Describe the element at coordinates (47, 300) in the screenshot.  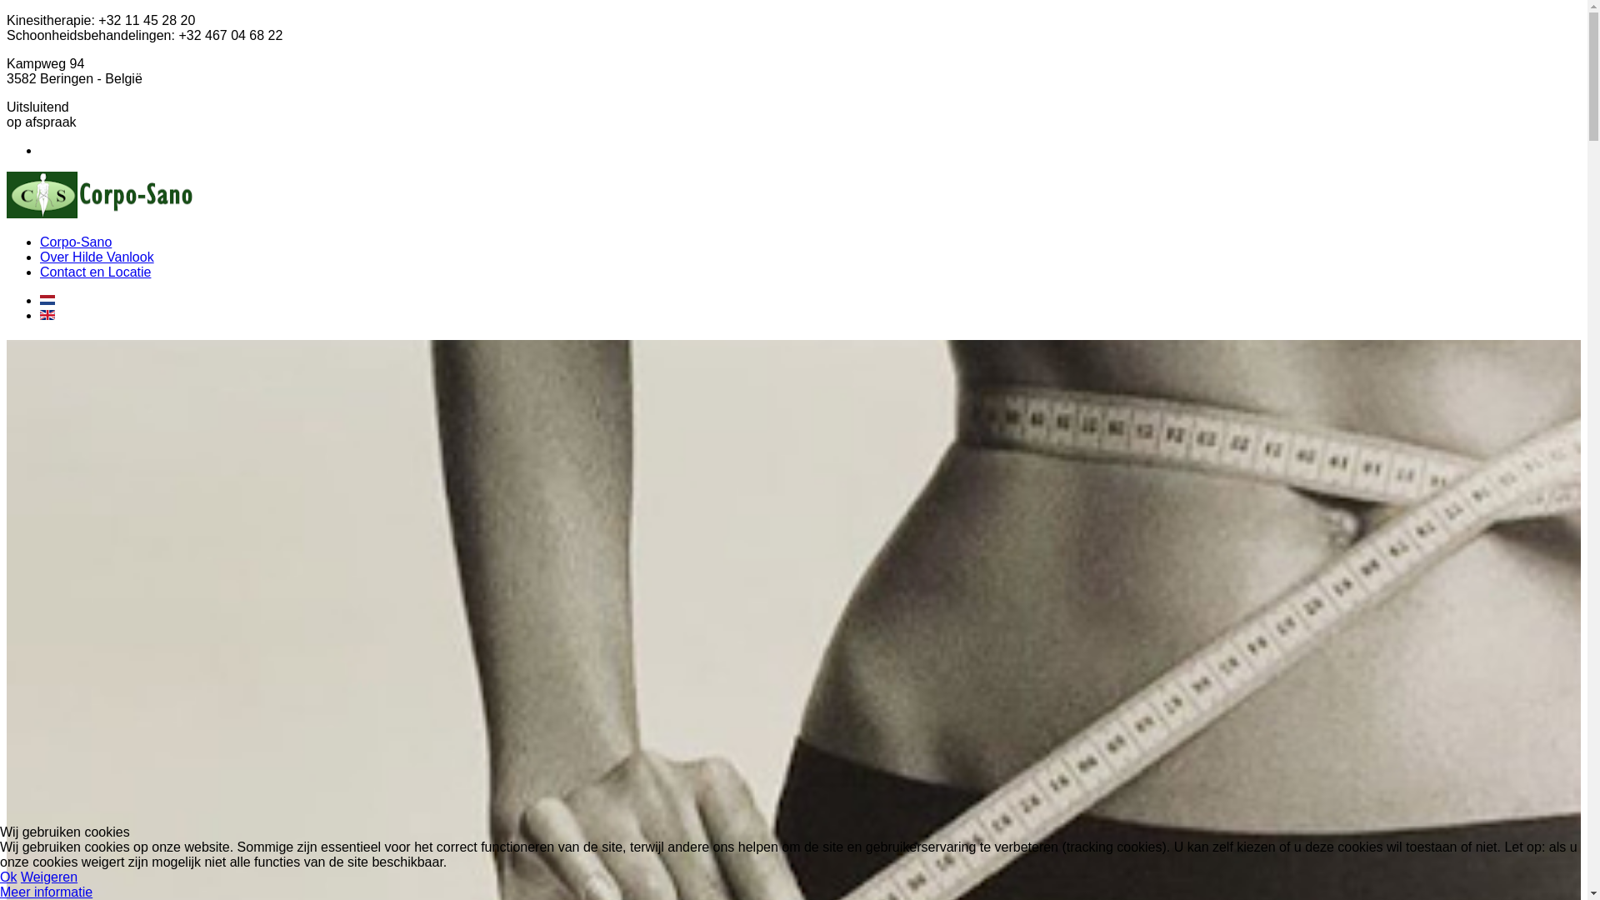
I see `Nederlands` at that location.